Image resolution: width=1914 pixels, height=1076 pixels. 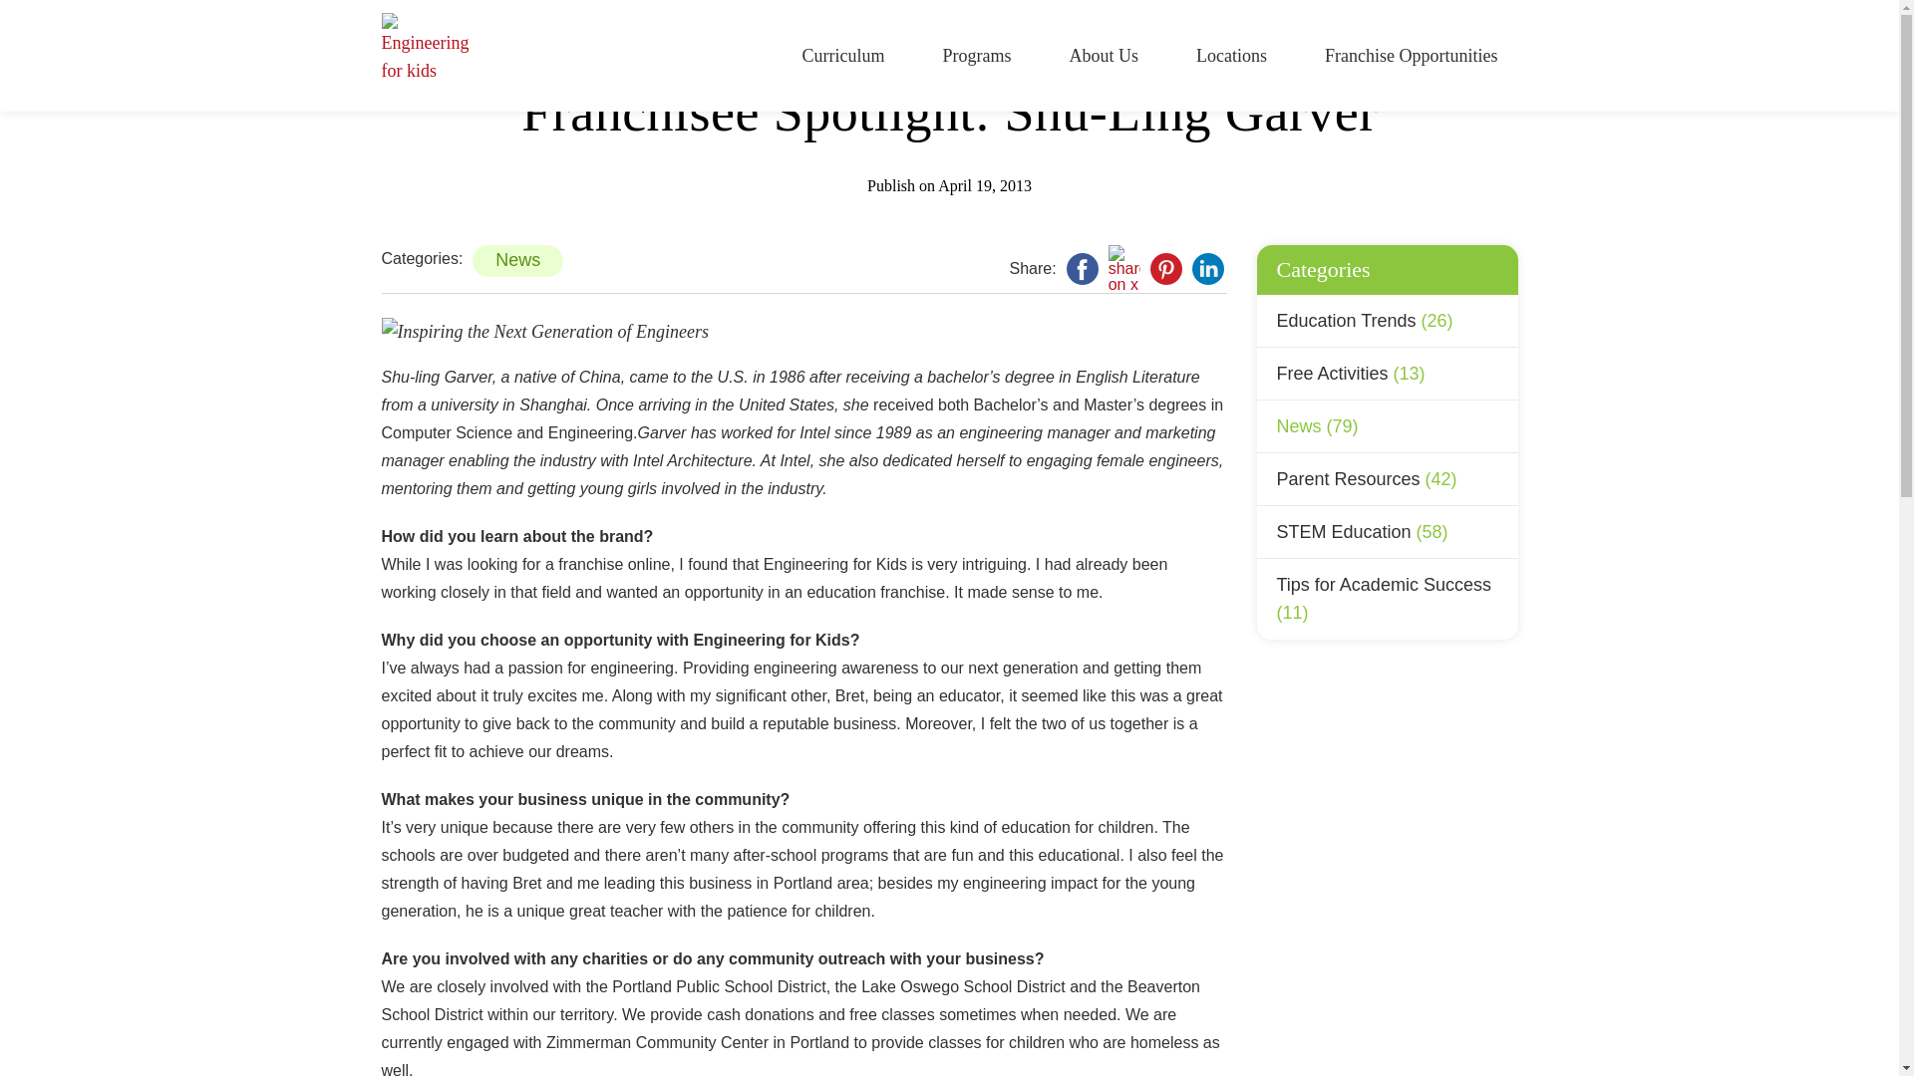 I want to click on Engineering For Kids, so click(x=424, y=56).